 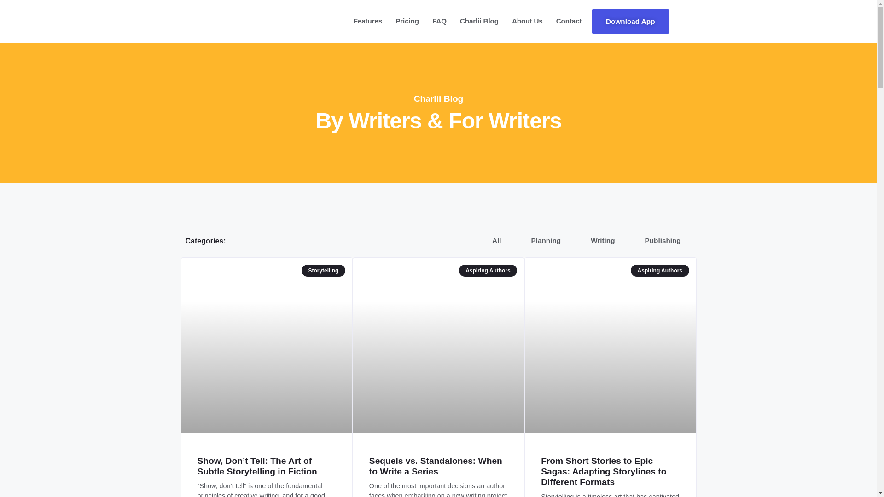 I want to click on Features, so click(x=368, y=21).